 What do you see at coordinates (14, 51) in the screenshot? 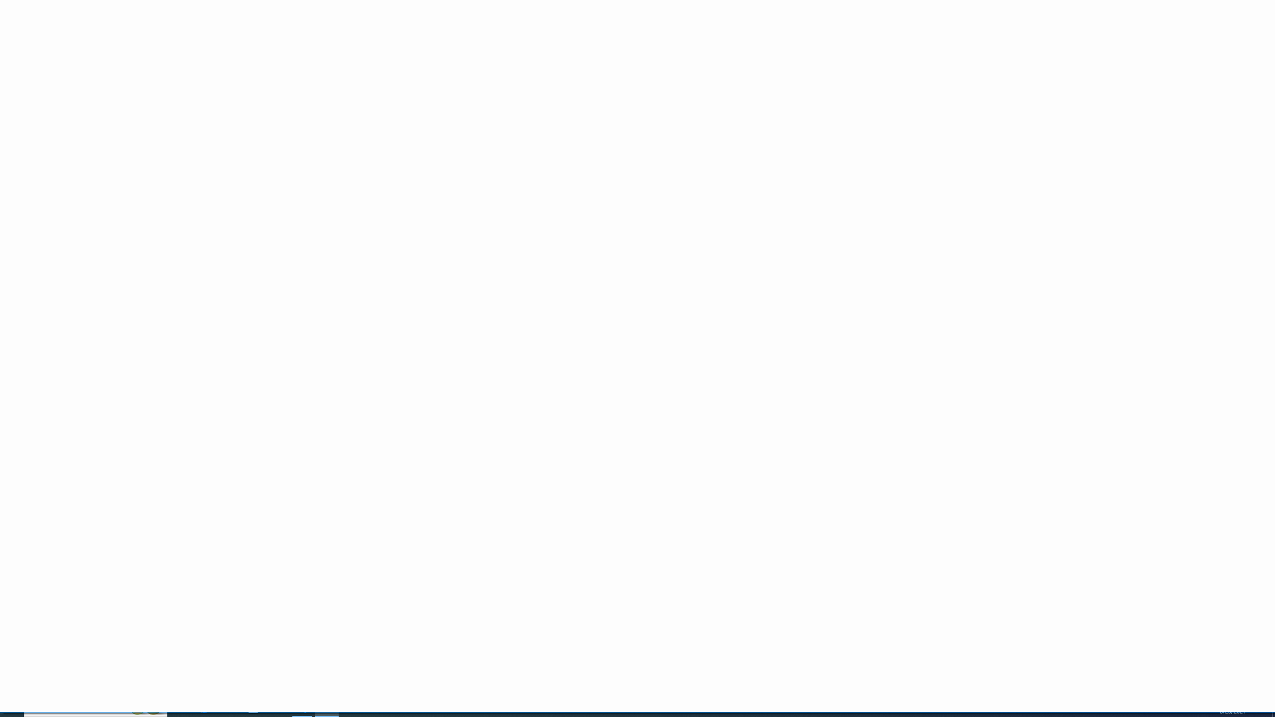
I see `Paste` at bounding box center [14, 51].